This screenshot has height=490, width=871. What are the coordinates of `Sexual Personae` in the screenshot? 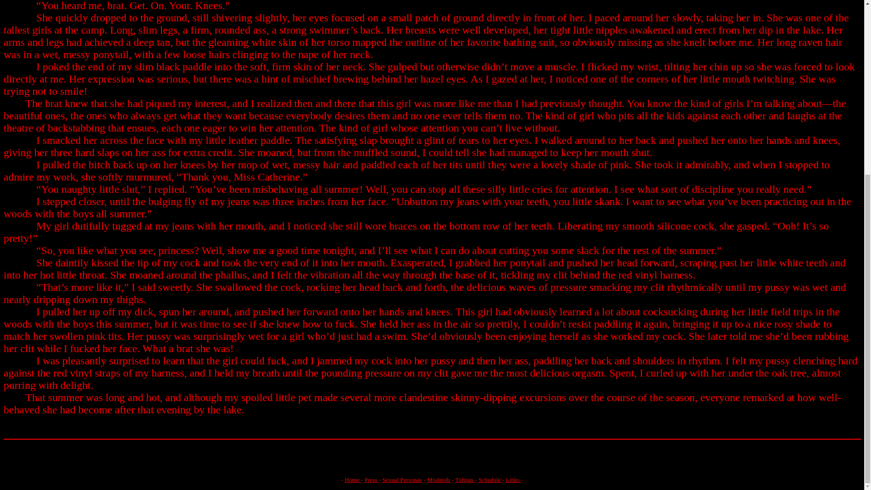 It's located at (402, 479).